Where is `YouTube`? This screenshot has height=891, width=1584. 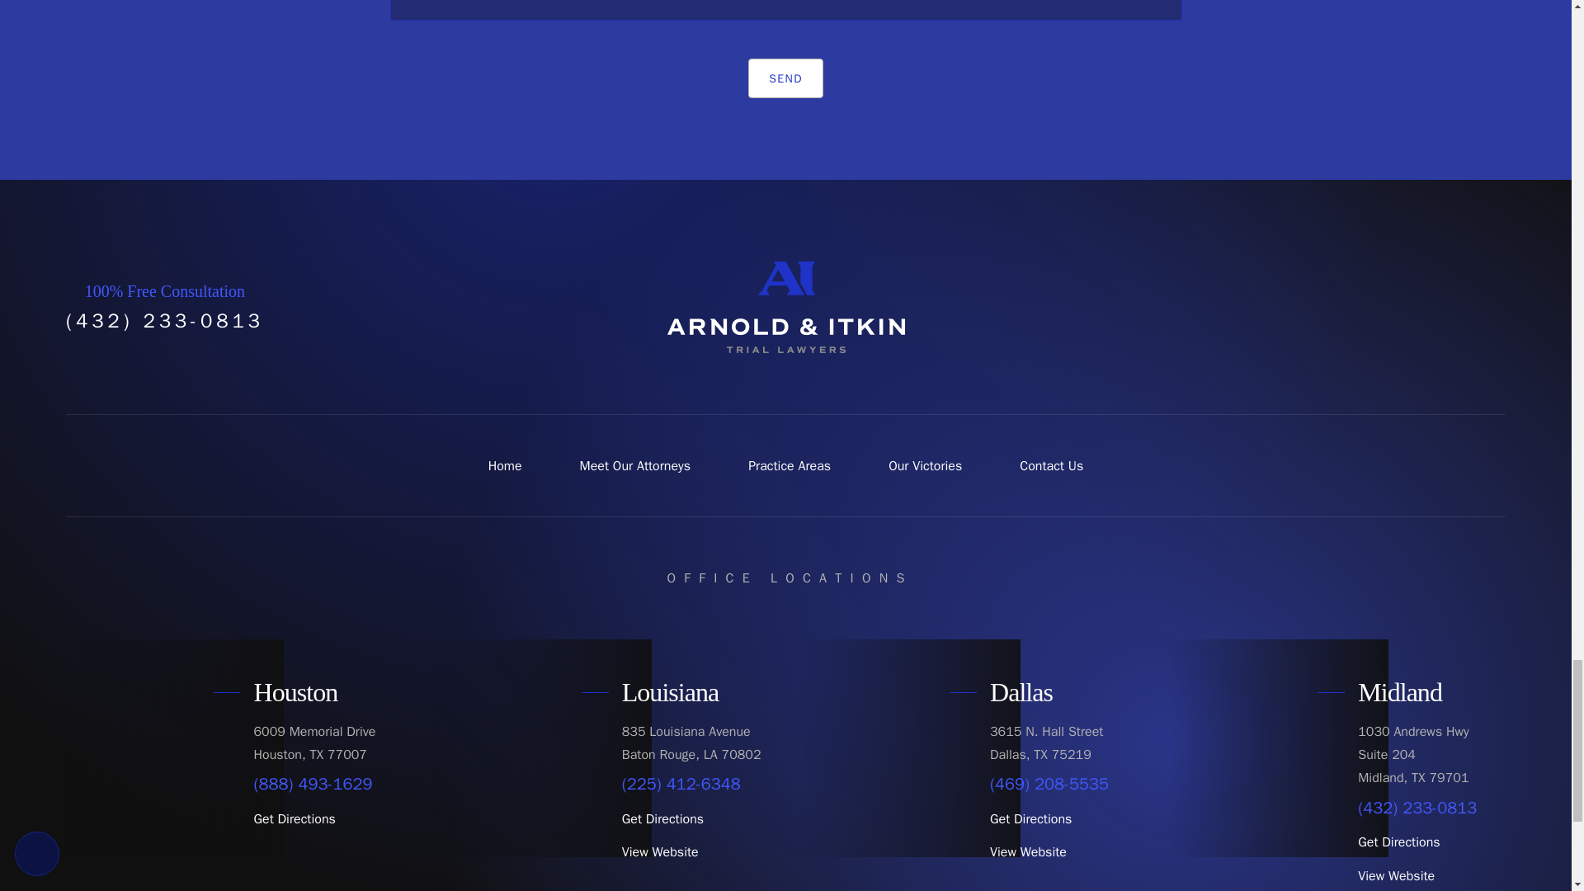
YouTube is located at coordinates (1411, 307).